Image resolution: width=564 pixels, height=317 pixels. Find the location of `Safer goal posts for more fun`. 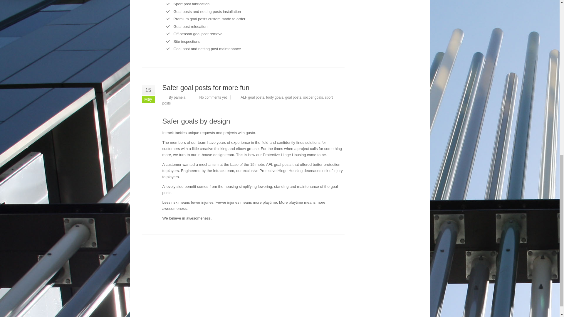

Safer goal posts for more fun is located at coordinates (206, 88).